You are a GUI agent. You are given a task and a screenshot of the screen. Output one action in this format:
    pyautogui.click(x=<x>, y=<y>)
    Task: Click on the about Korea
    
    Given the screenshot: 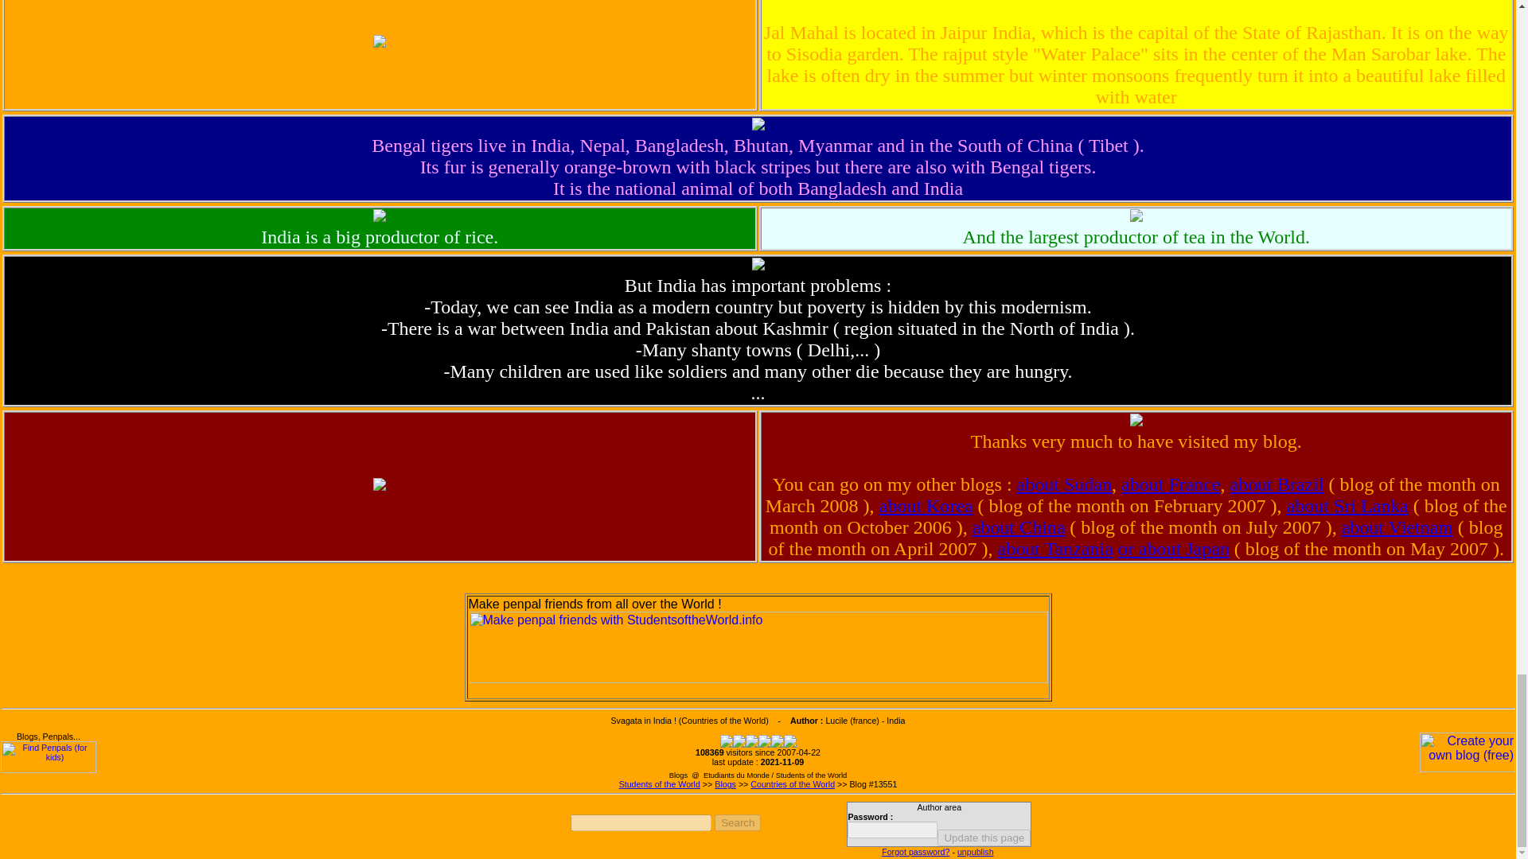 What is the action you would take?
    pyautogui.click(x=925, y=506)
    